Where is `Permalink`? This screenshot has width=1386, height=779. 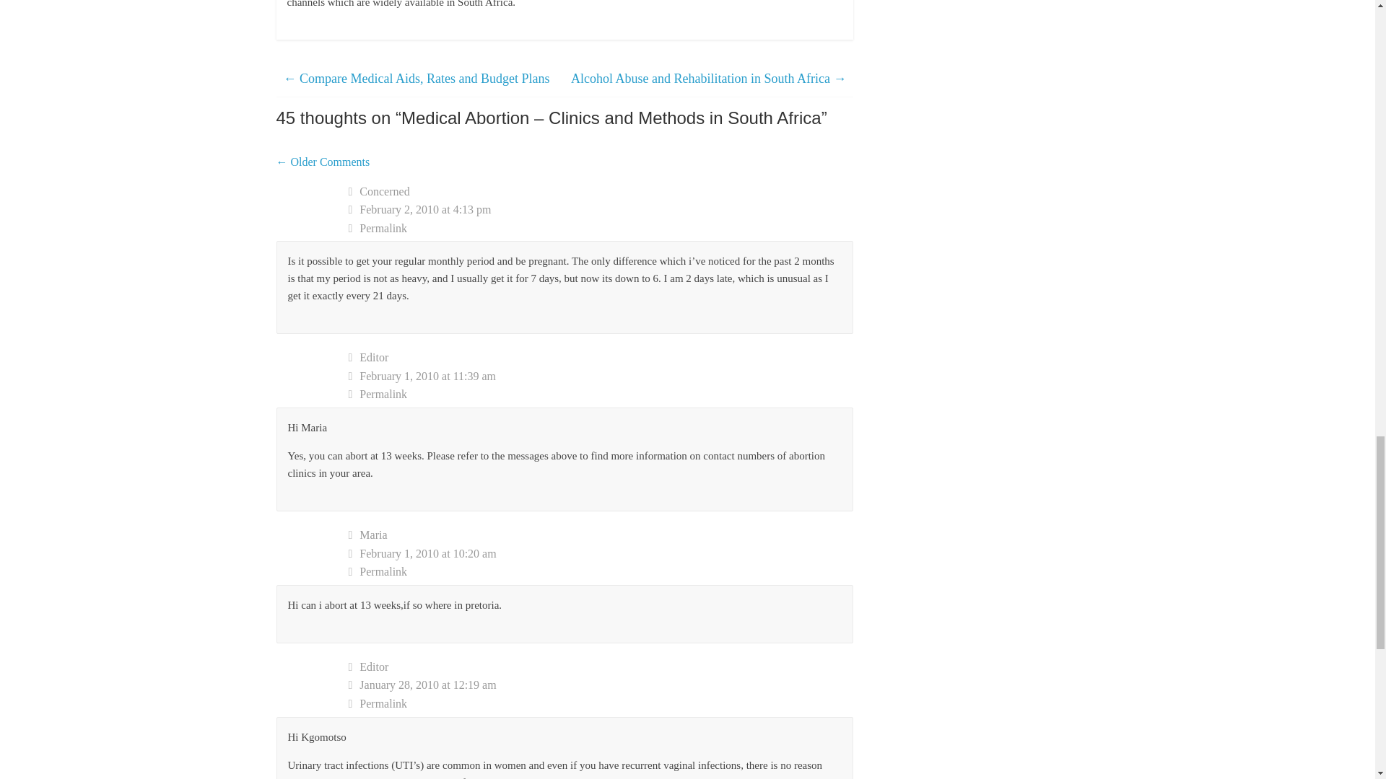 Permalink is located at coordinates (601, 704).